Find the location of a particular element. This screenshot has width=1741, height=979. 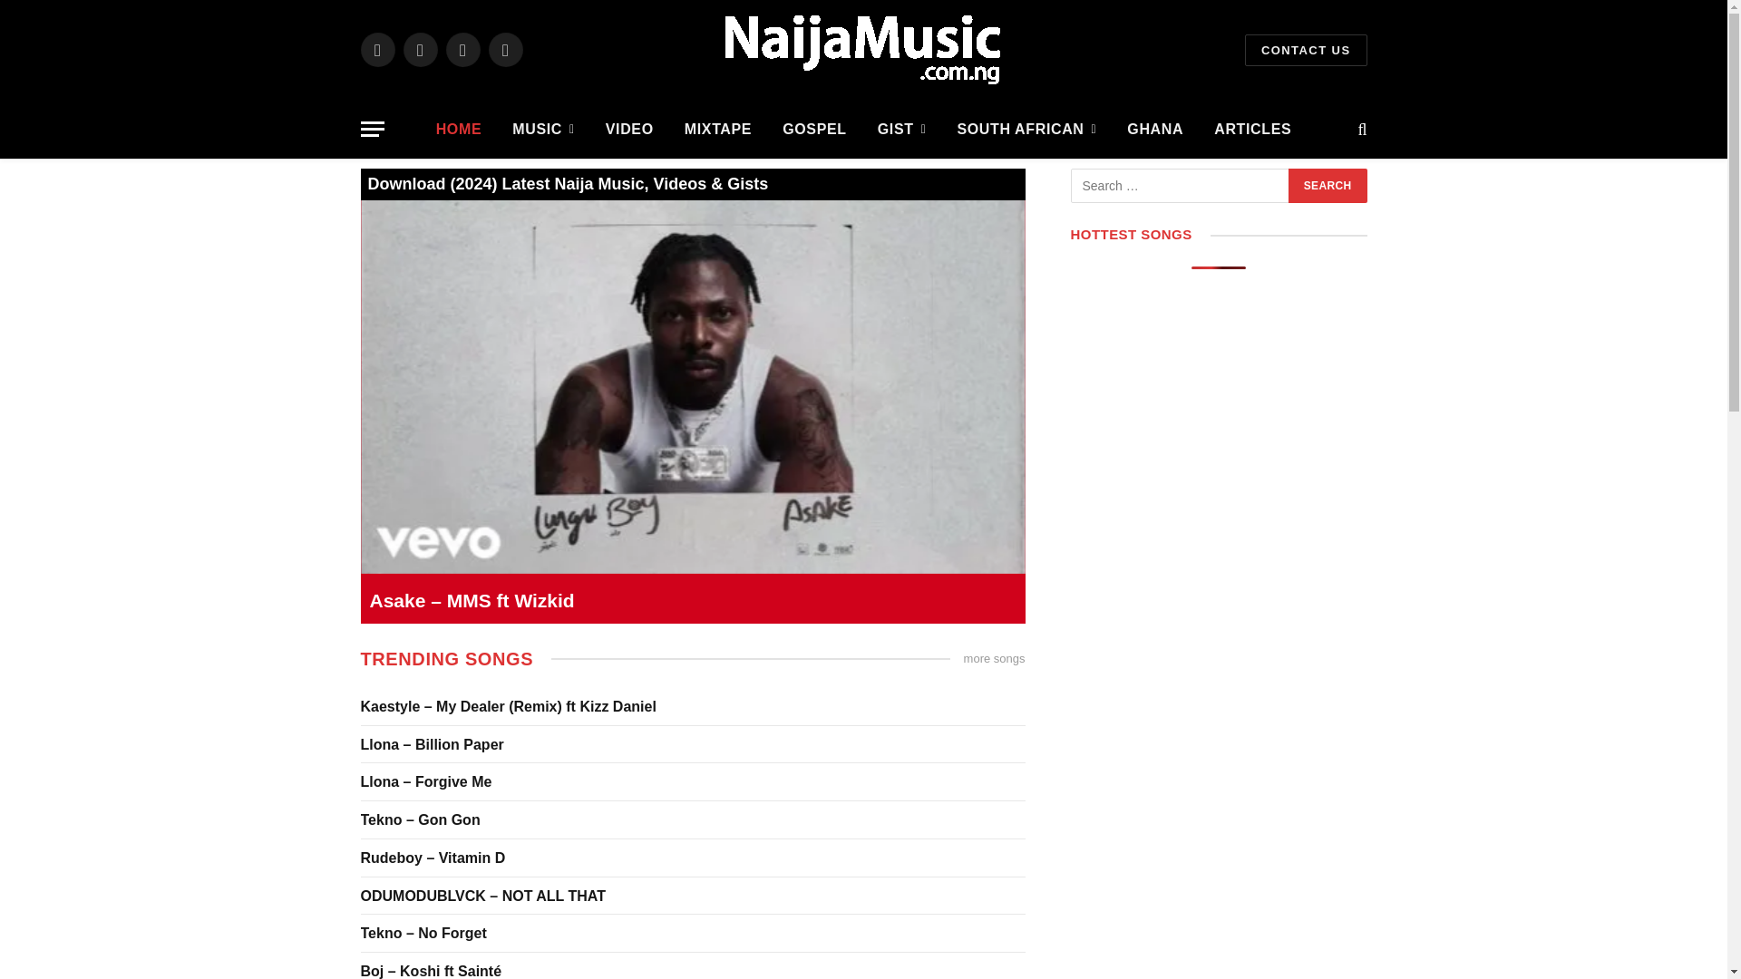

TRENDING SONGS is located at coordinates (447, 658).